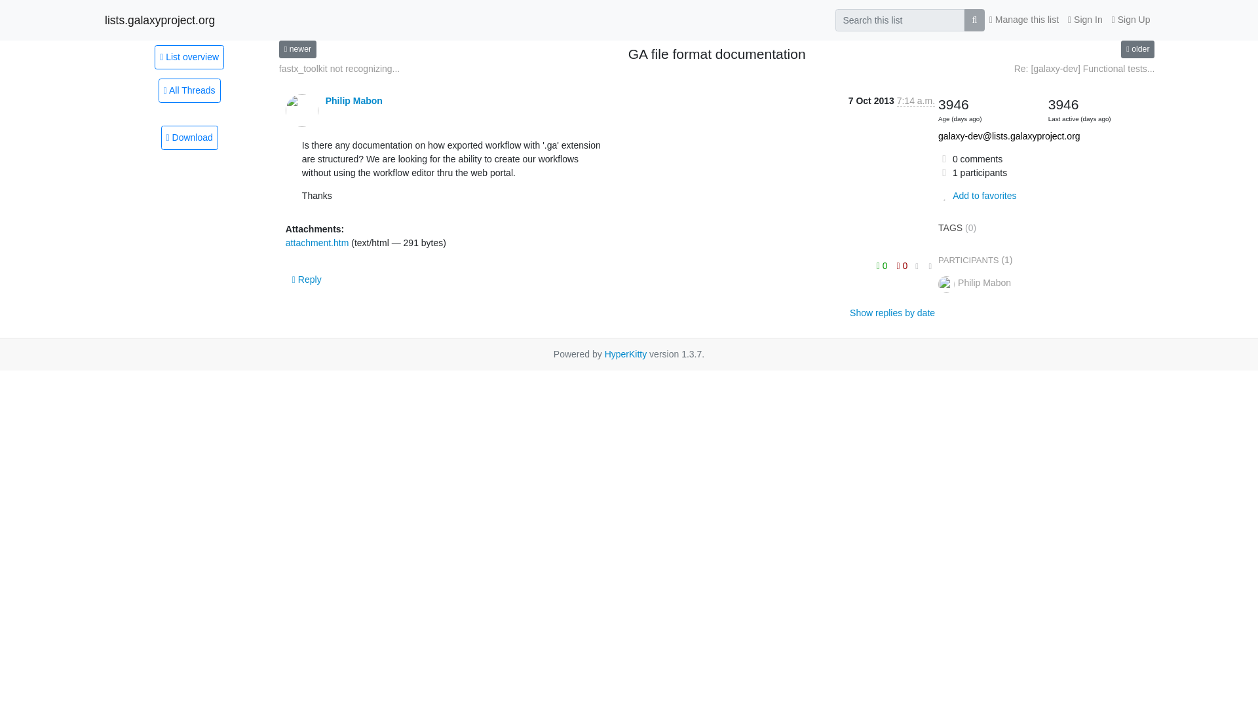 The height and width of the screenshot is (707, 1258). I want to click on Manage this list, so click(1023, 20).